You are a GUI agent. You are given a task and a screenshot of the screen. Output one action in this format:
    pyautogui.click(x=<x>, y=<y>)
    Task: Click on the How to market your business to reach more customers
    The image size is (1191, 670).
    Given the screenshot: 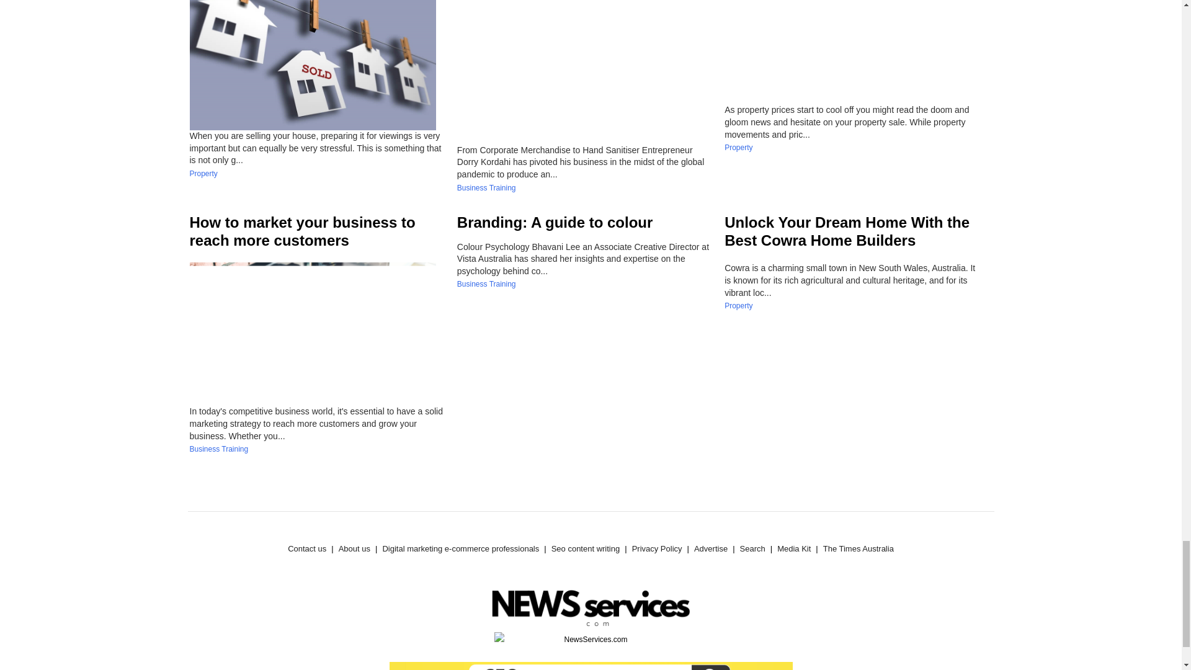 What is the action you would take?
    pyautogui.click(x=303, y=231)
    